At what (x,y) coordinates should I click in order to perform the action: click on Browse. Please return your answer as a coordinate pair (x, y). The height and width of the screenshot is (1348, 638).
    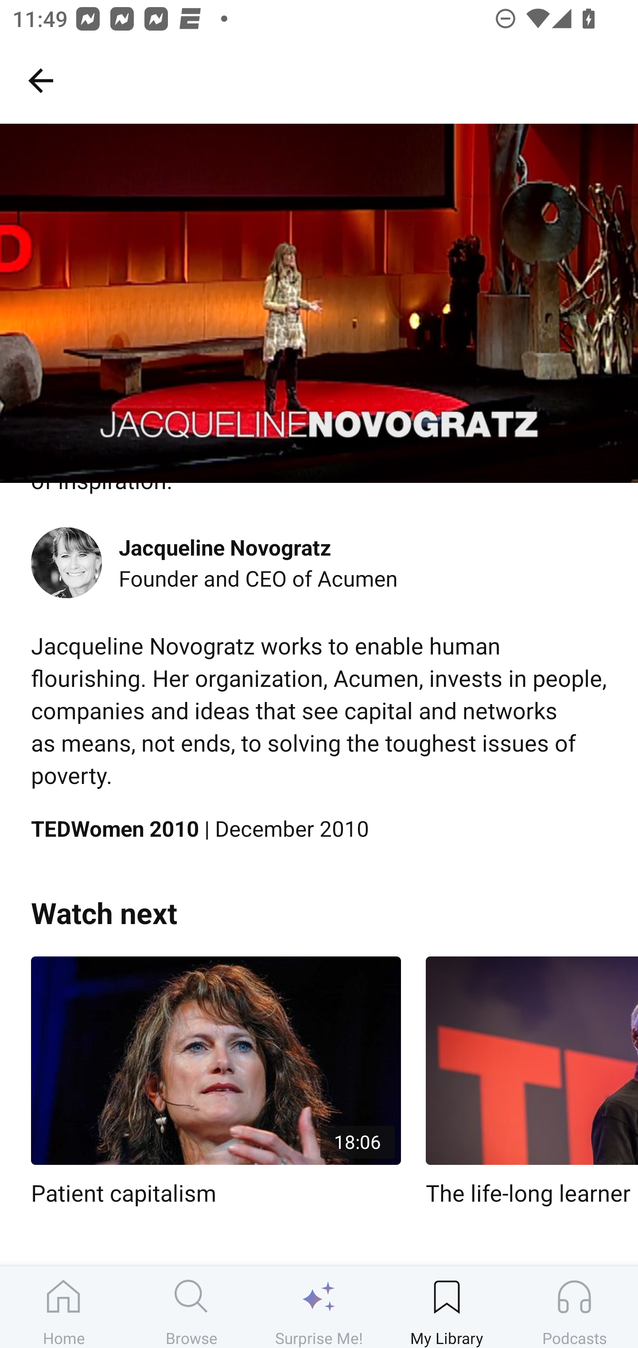
    Looking at the image, I should click on (191, 1307).